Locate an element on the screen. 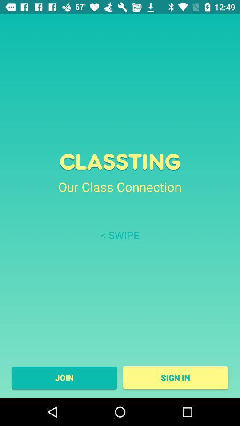 The width and height of the screenshot is (240, 426). turn on item at the bottom right corner is located at coordinates (175, 378).